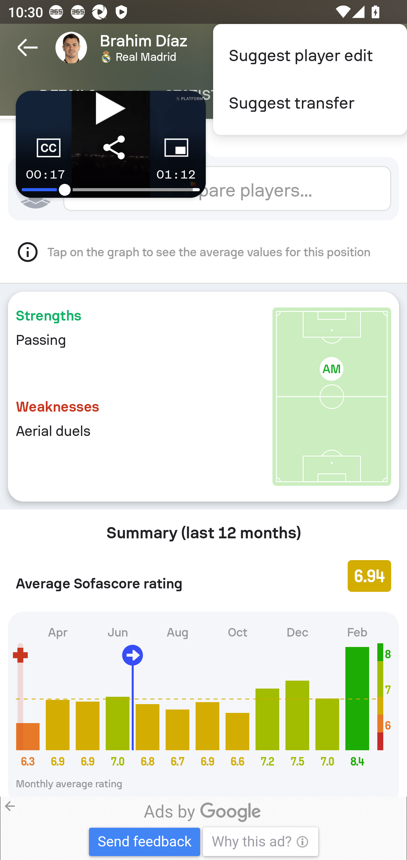 The width and height of the screenshot is (407, 860). Describe the element at coordinates (310, 103) in the screenshot. I see `Suggest transfer` at that location.